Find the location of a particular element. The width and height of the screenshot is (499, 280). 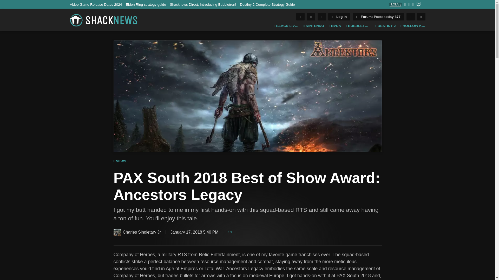

NVDA is located at coordinates (335, 26).